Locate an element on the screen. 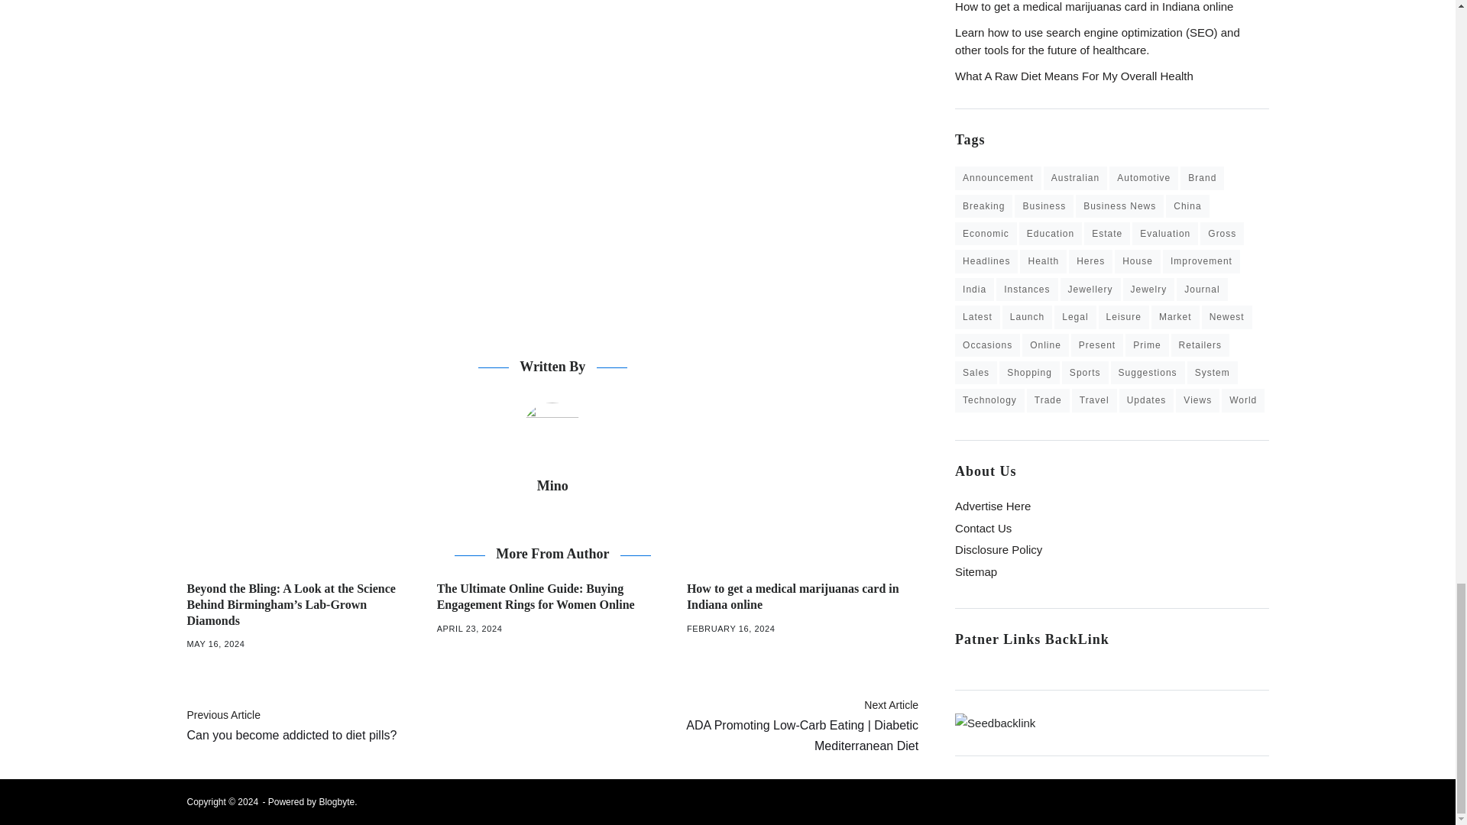 The height and width of the screenshot is (825, 1467). How to get a medical marijuanas card in Indiana online is located at coordinates (552, 486).